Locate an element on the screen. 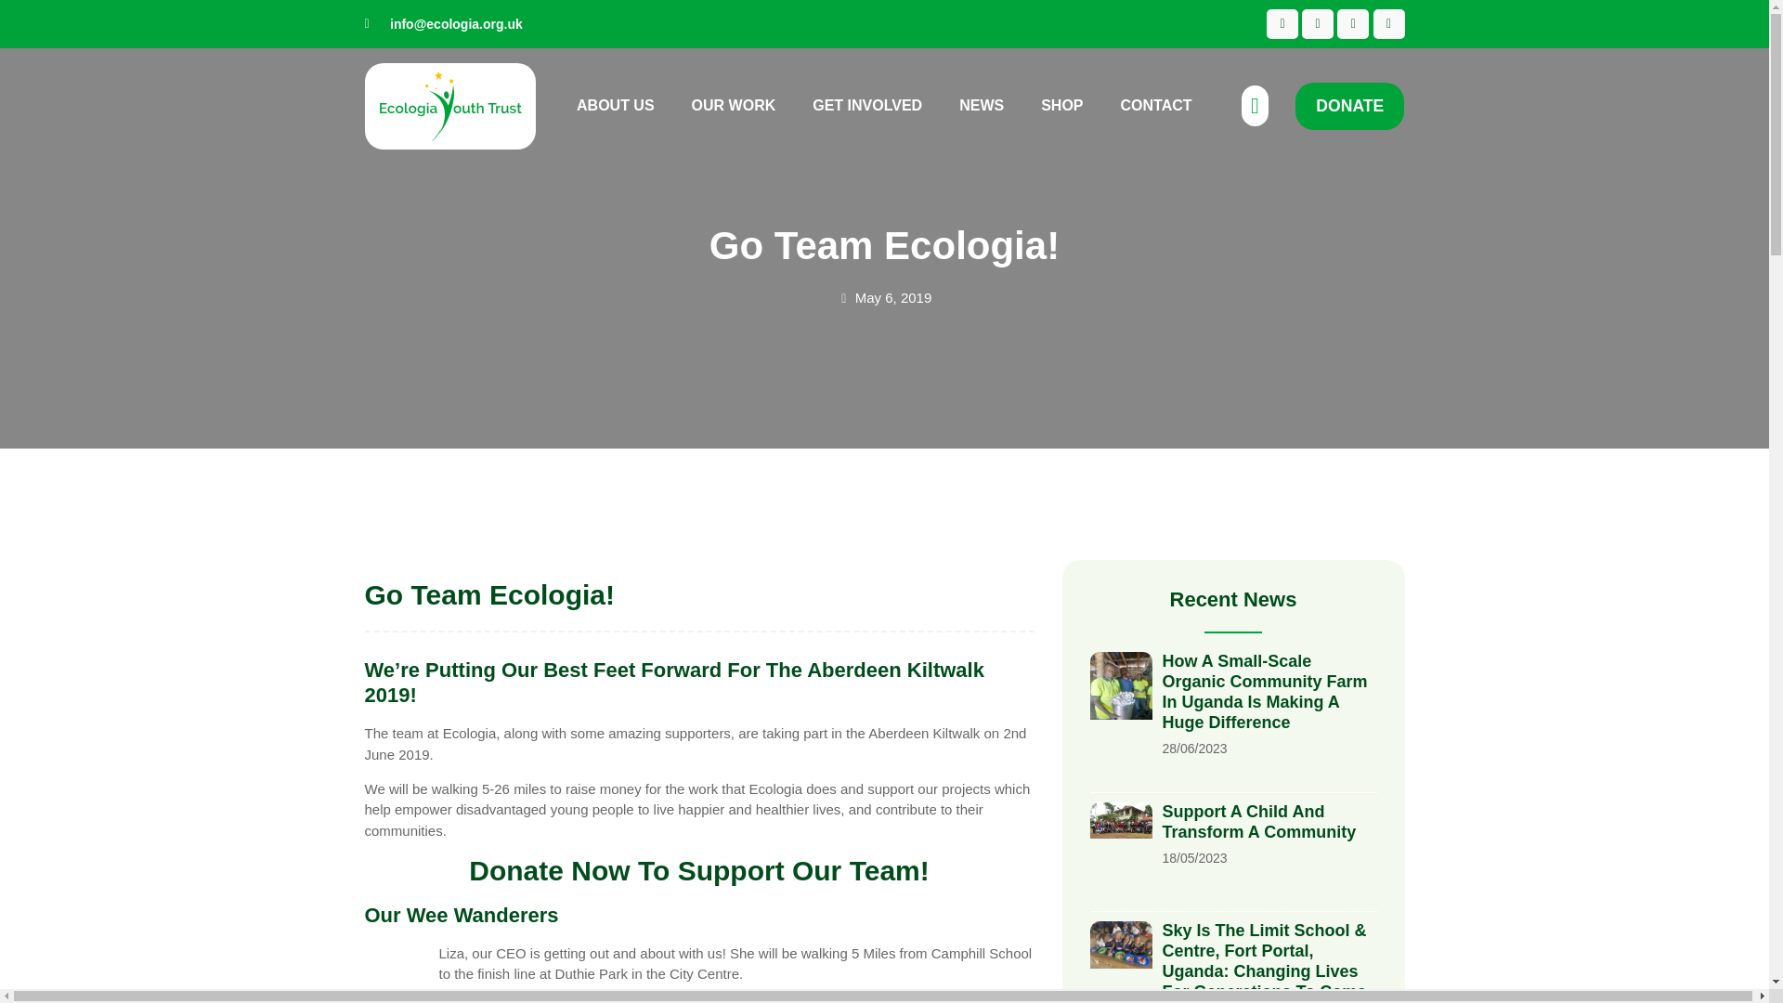 This screenshot has height=1003, width=1783. NEWS is located at coordinates (981, 106).